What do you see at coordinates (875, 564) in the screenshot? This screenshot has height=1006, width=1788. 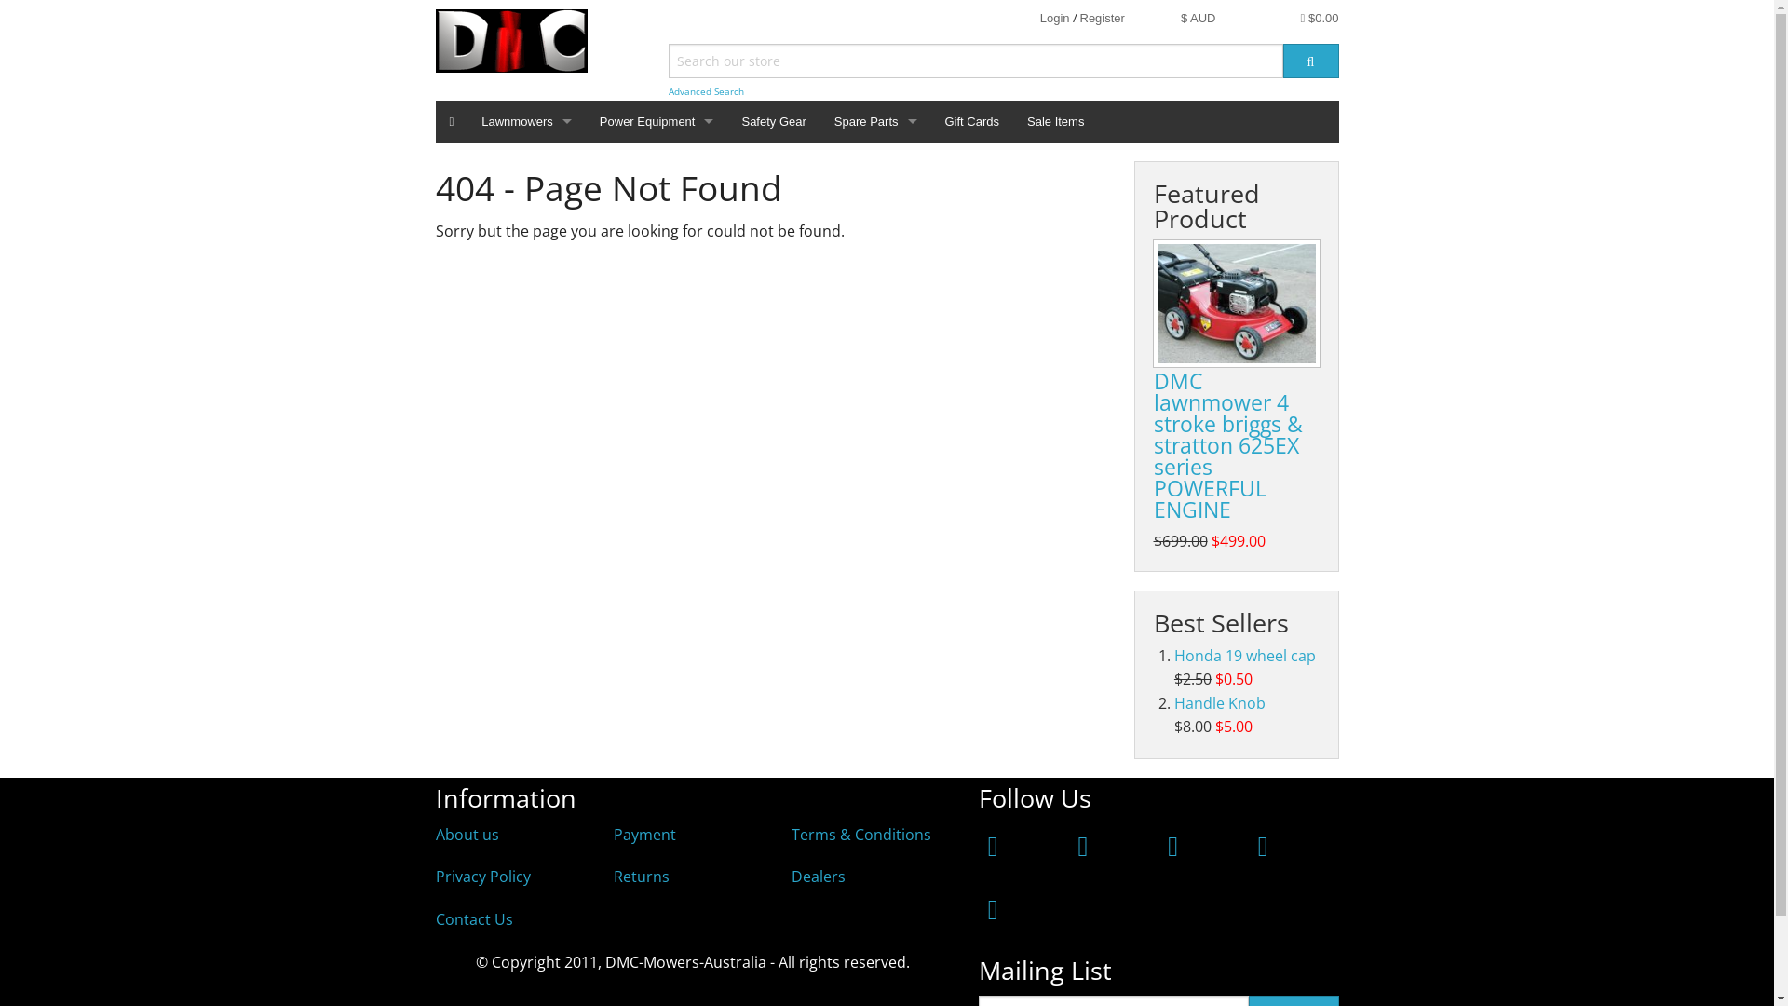 I see `Trimline` at bounding box center [875, 564].